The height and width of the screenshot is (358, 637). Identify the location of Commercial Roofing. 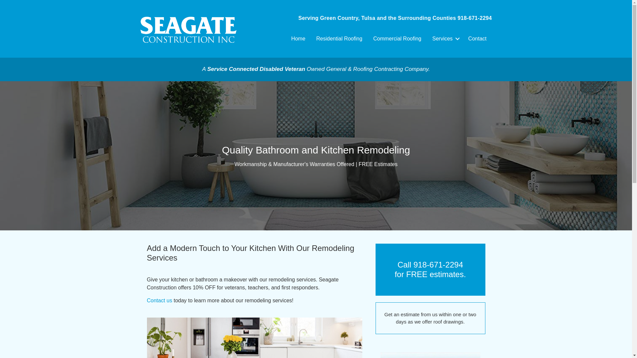
(397, 38).